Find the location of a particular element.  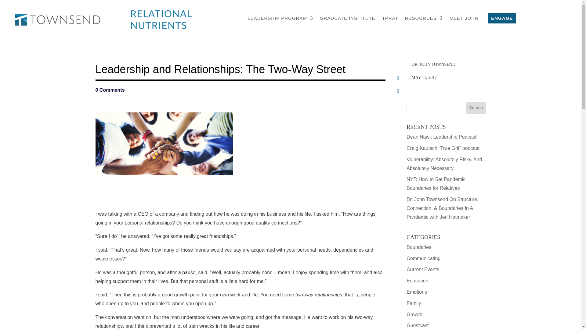

townsend logo dark is located at coordinates (58, 19).